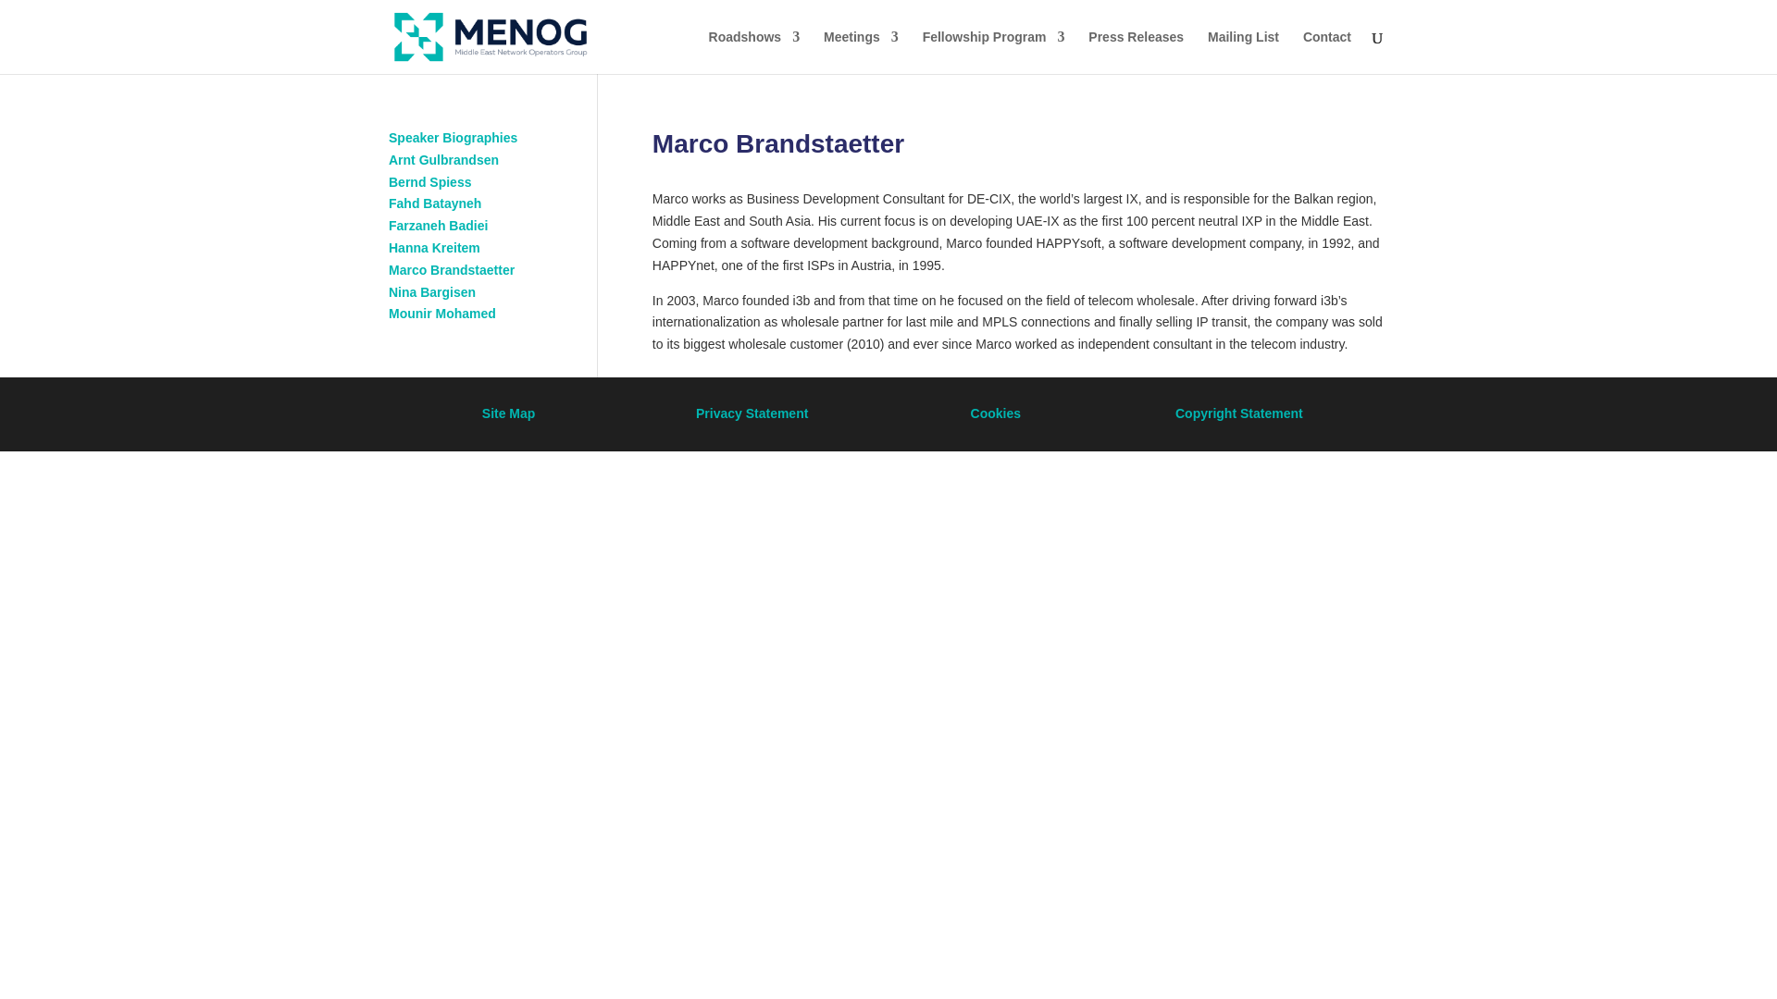 The image size is (1777, 999). I want to click on Press Releases, so click(1135, 52).